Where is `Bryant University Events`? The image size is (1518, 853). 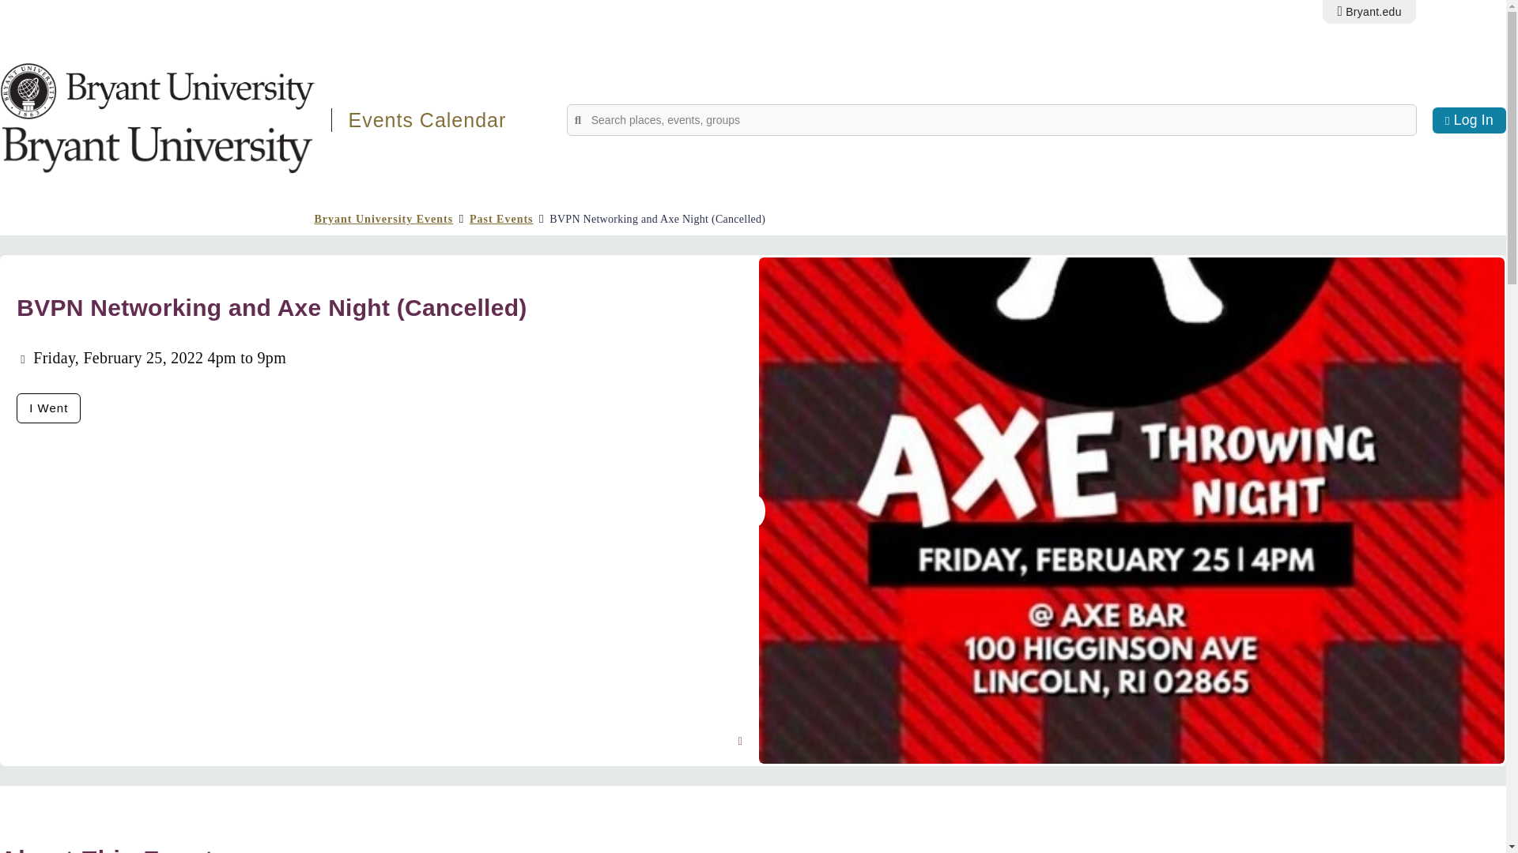
Bryant University Events is located at coordinates (384, 220).